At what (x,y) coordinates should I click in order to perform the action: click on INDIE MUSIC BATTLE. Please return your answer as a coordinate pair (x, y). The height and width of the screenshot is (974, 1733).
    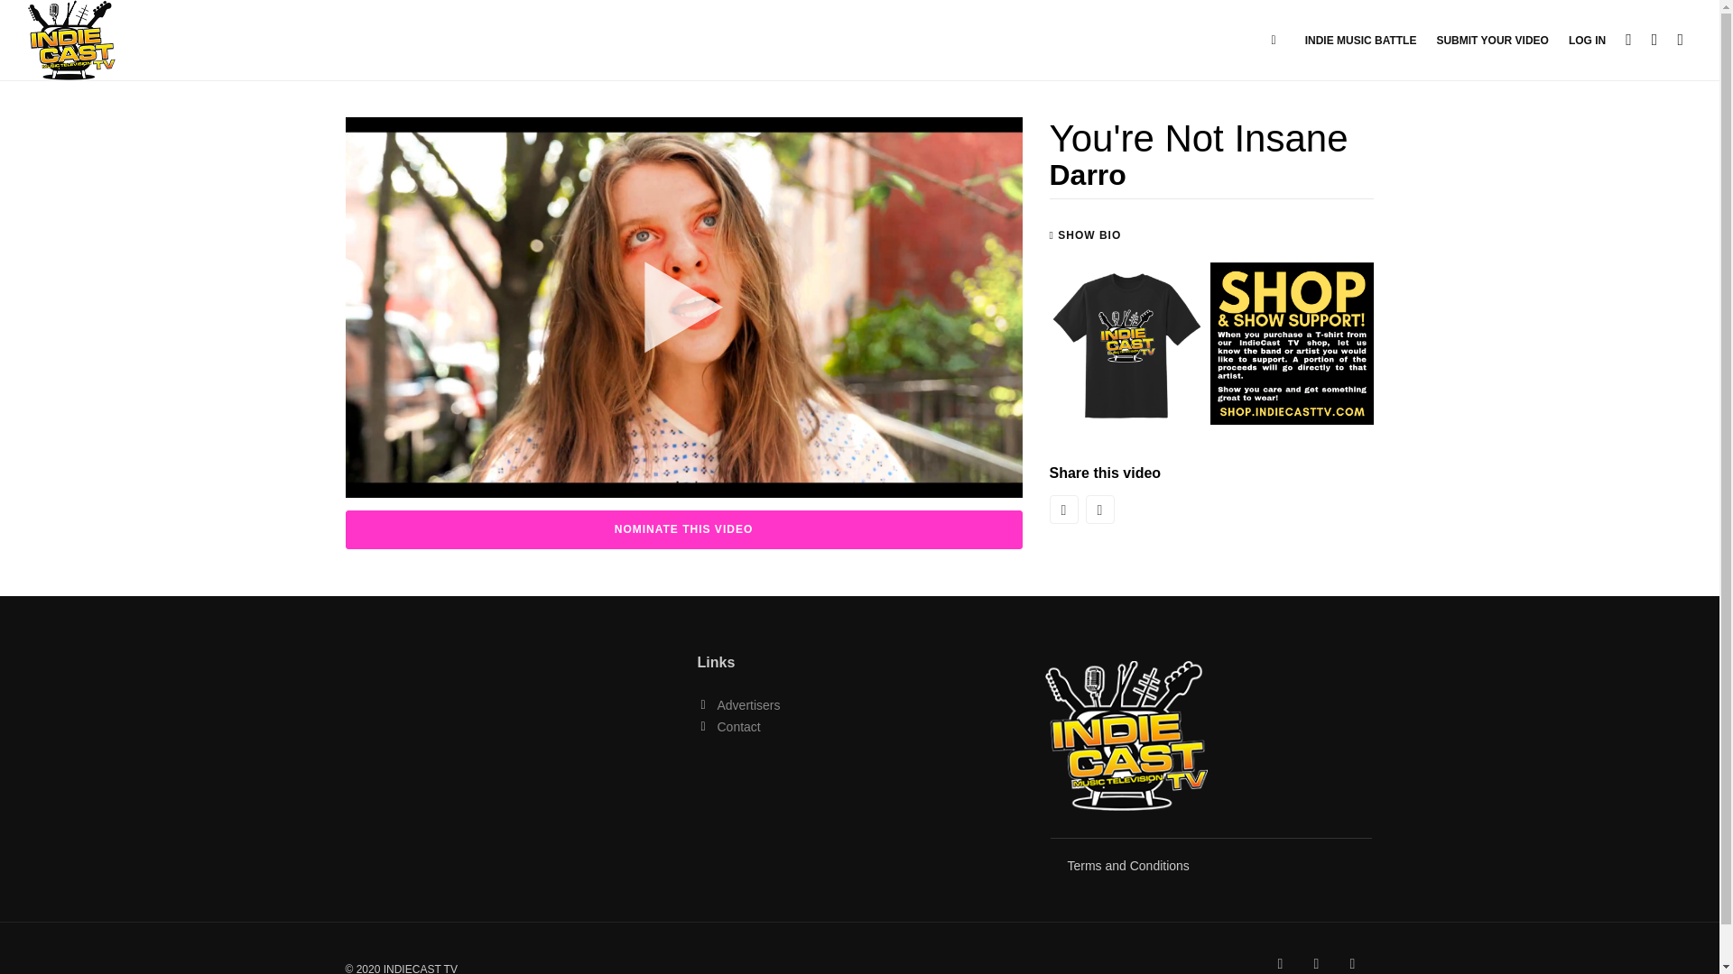
    Looking at the image, I should click on (1361, 40).